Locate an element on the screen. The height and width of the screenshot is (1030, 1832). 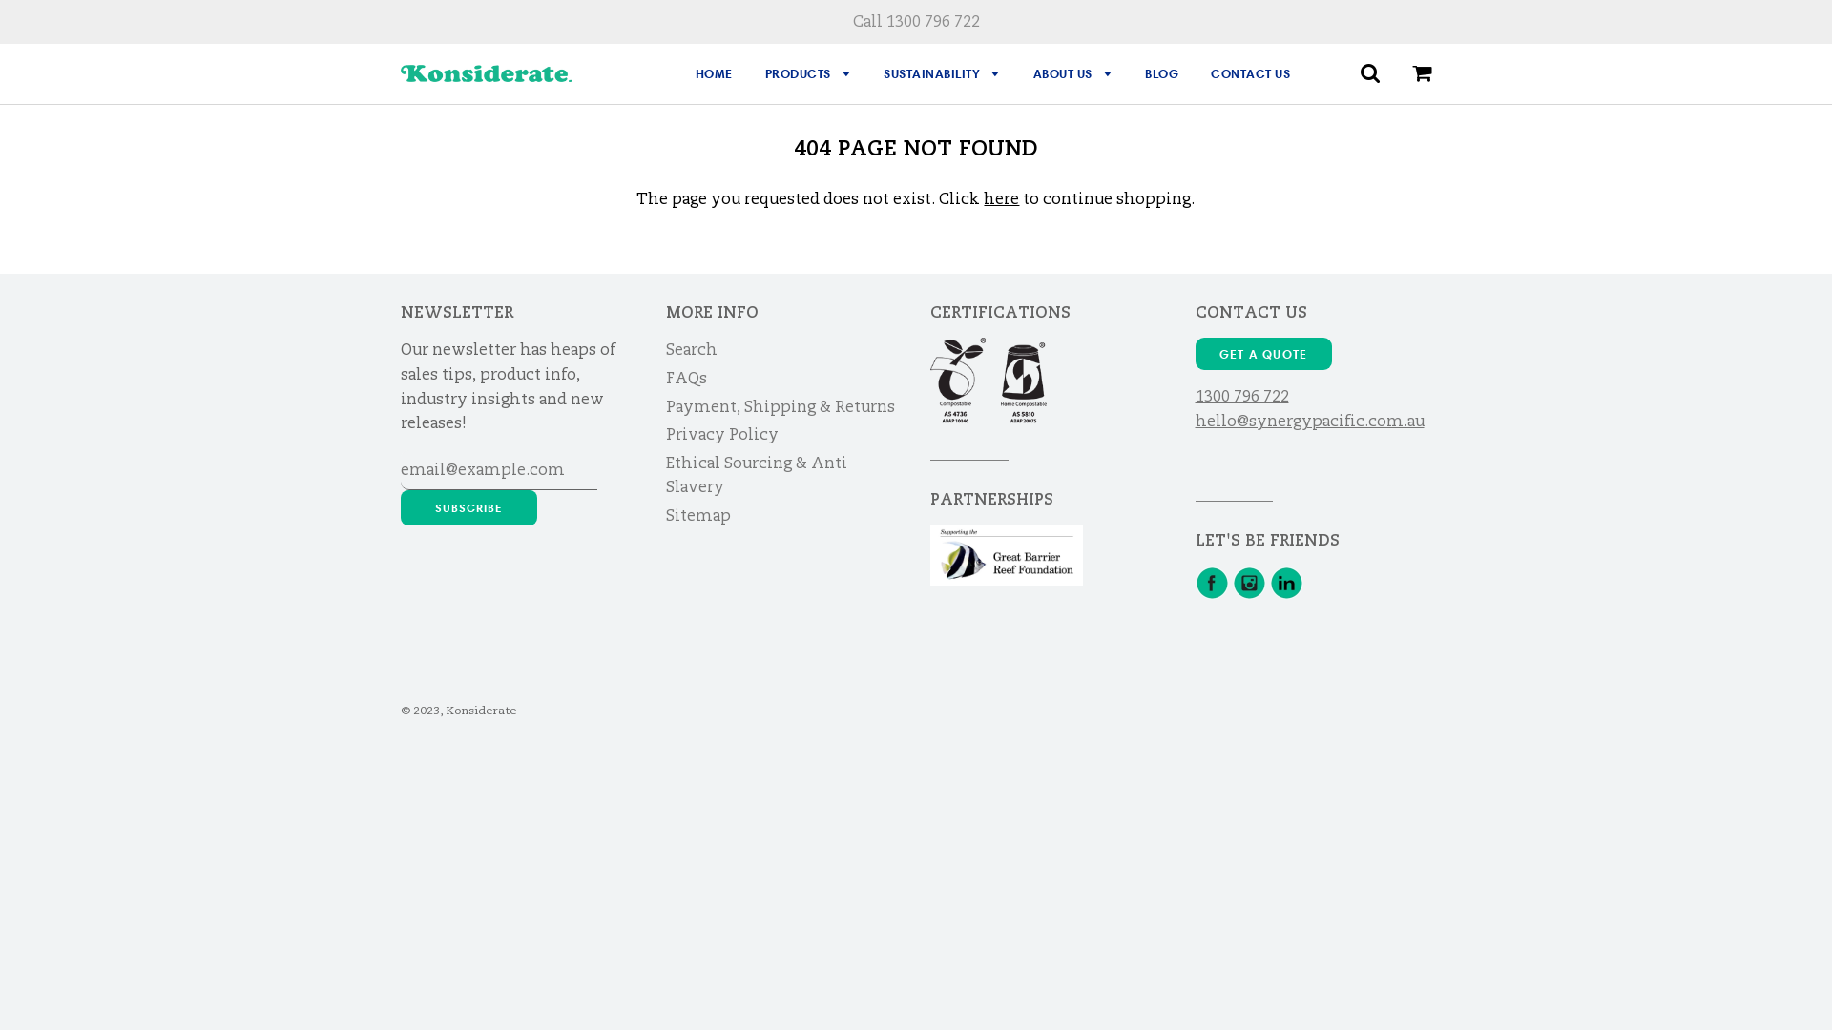
Subscribe is located at coordinates (469, 507).